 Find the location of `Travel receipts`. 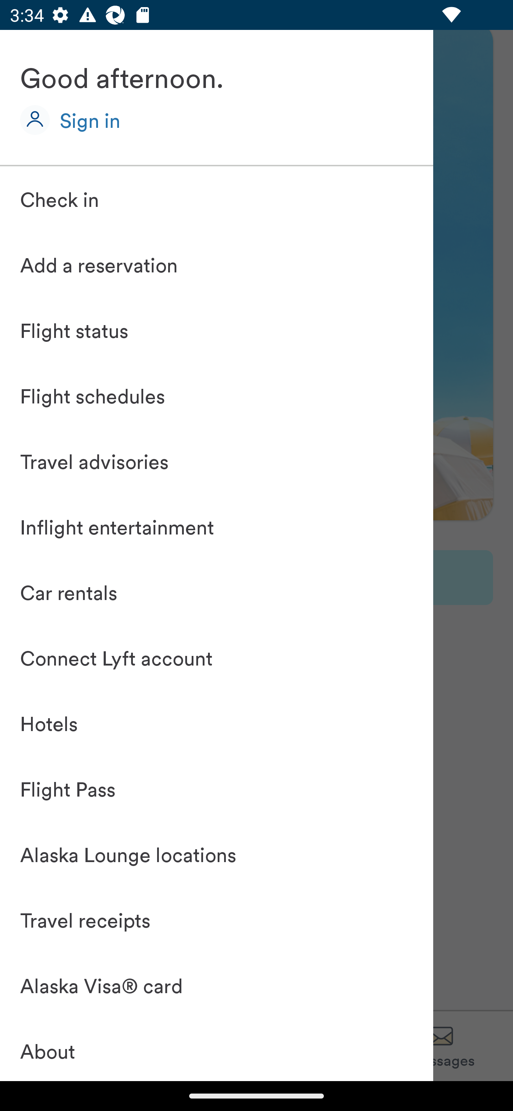

Travel receipts is located at coordinates (217, 919).